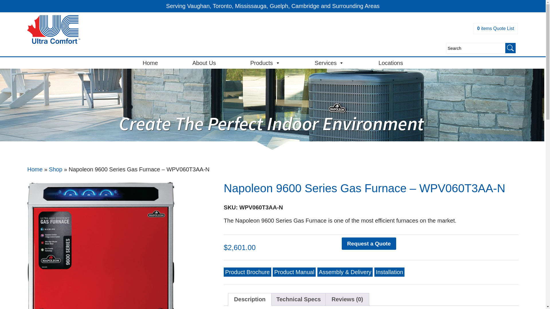 The image size is (550, 309). Describe the element at coordinates (204, 63) in the screenshot. I see `About Us` at that location.